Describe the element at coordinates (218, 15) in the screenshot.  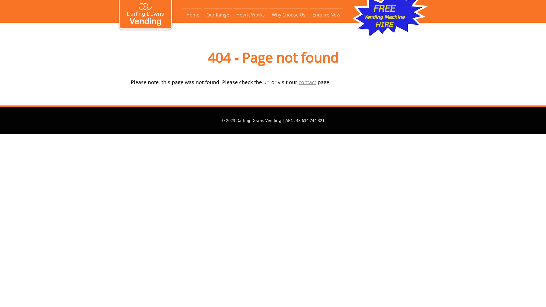
I see `Our Range` at that location.